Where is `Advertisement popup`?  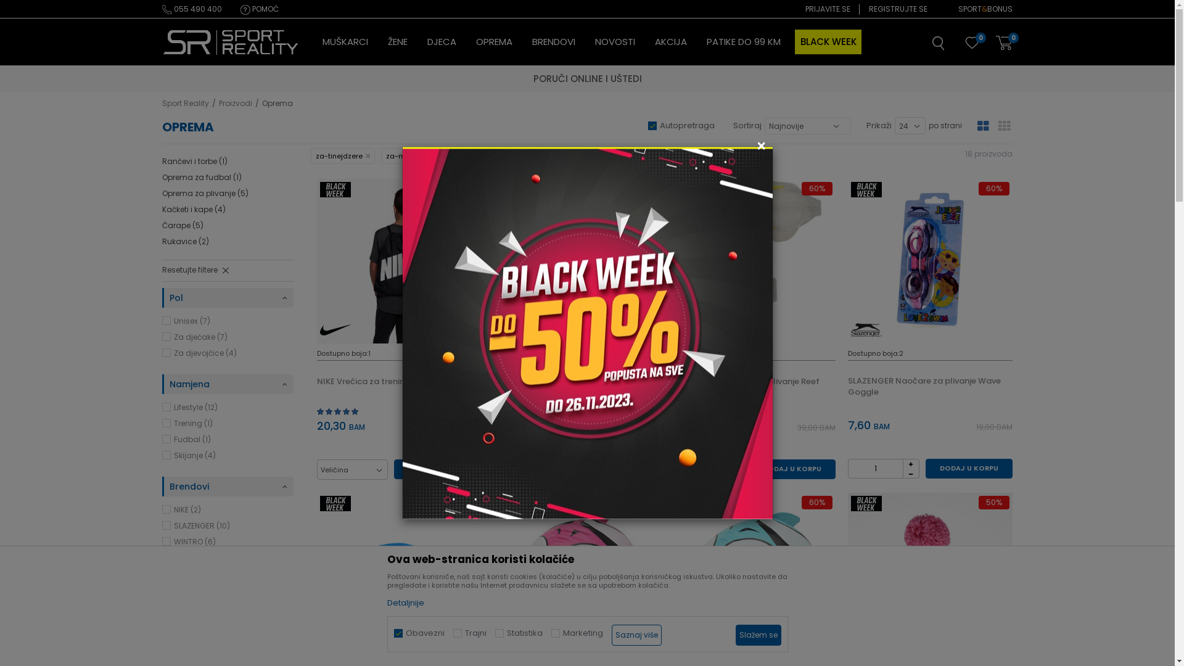
Advertisement popup is located at coordinates (587, 333).